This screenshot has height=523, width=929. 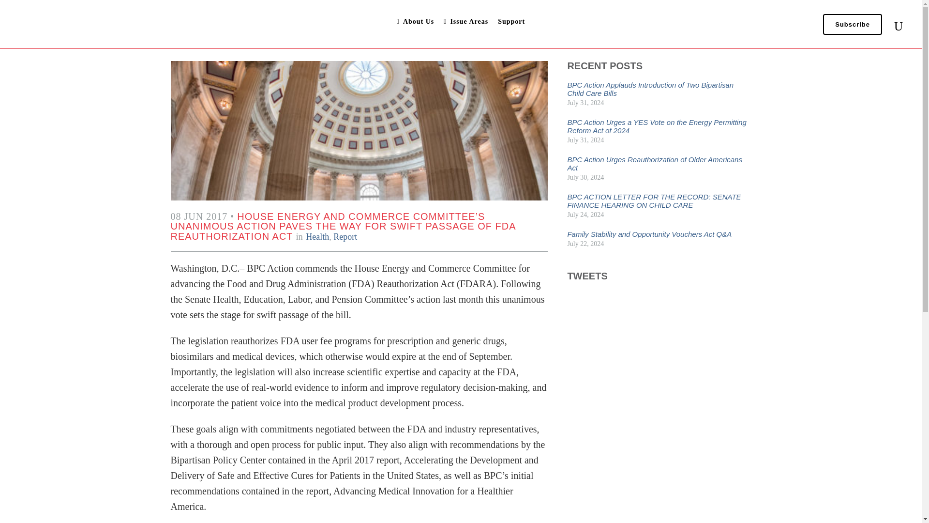 What do you see at coordinates (416, 21) in the screenshot?
I see `About Us` at bounding box center [416, 21].